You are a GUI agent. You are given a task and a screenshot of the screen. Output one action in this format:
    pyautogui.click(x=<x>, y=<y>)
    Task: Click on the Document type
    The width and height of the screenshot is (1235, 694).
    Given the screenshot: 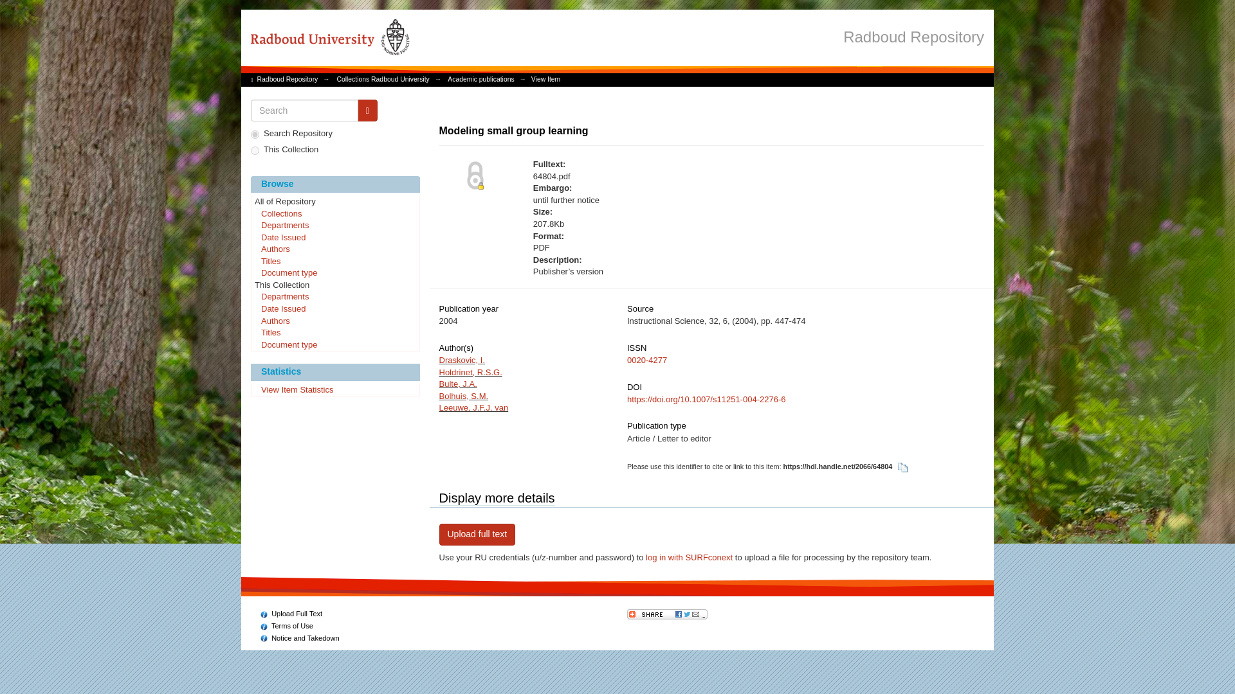 What is the action you would take?
    pyautogui.click(x=334, y=274)
    